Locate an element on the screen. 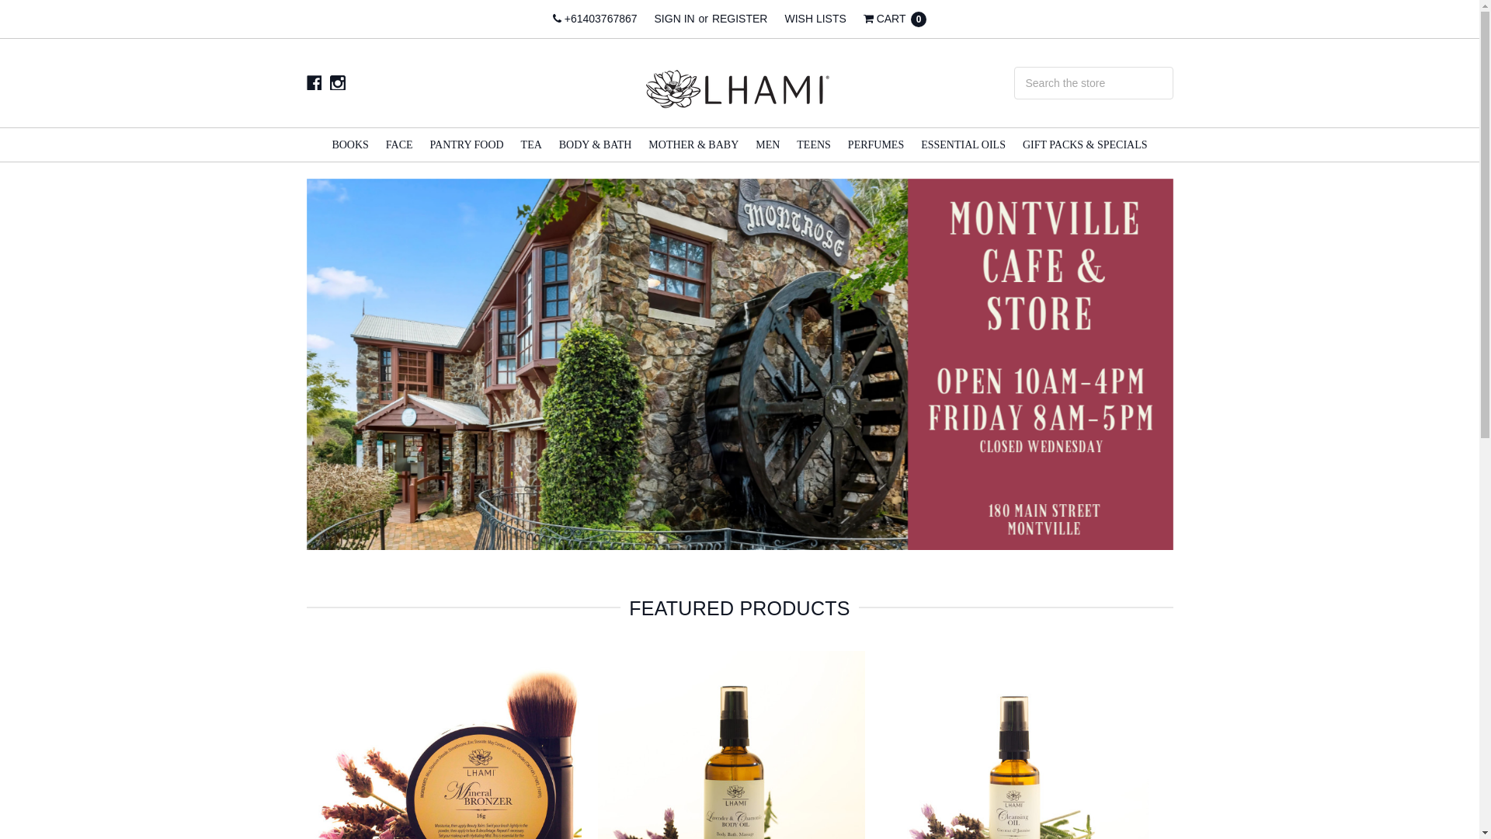 The image size is (1491, 839). MEN is located at coordinates (767, 144).